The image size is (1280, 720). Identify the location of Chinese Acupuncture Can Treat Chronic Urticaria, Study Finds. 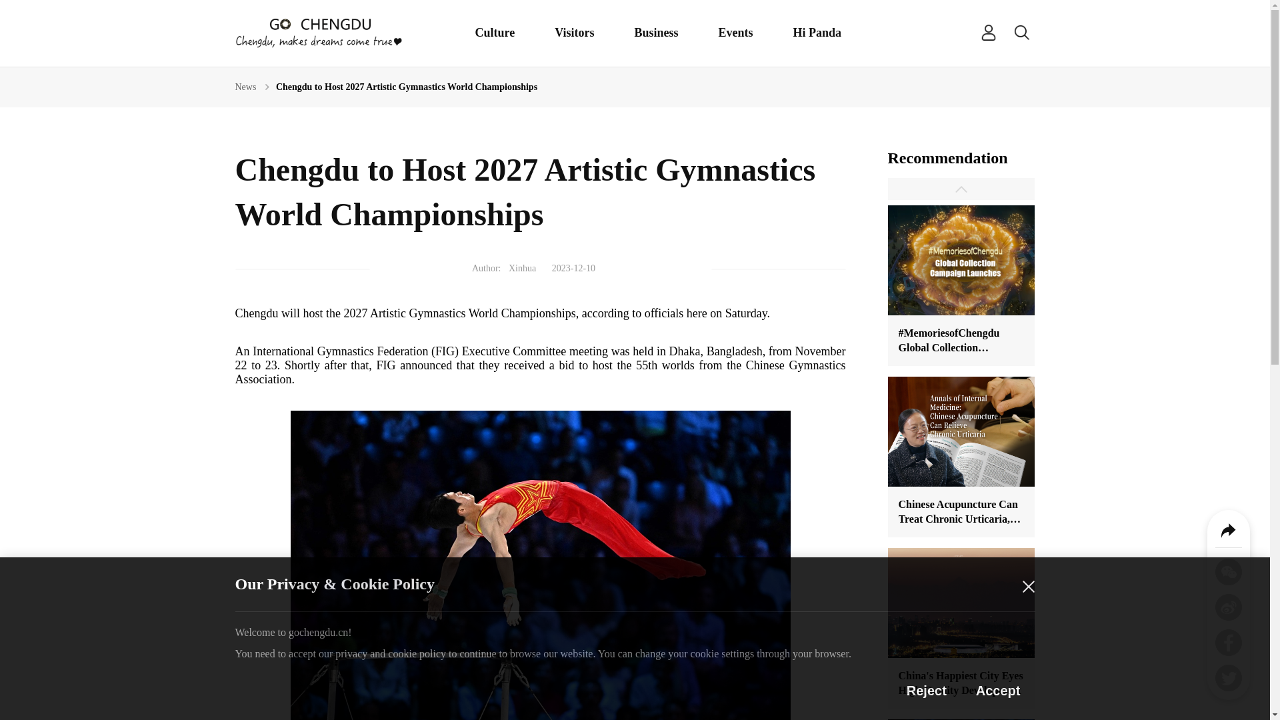
(961, 451).